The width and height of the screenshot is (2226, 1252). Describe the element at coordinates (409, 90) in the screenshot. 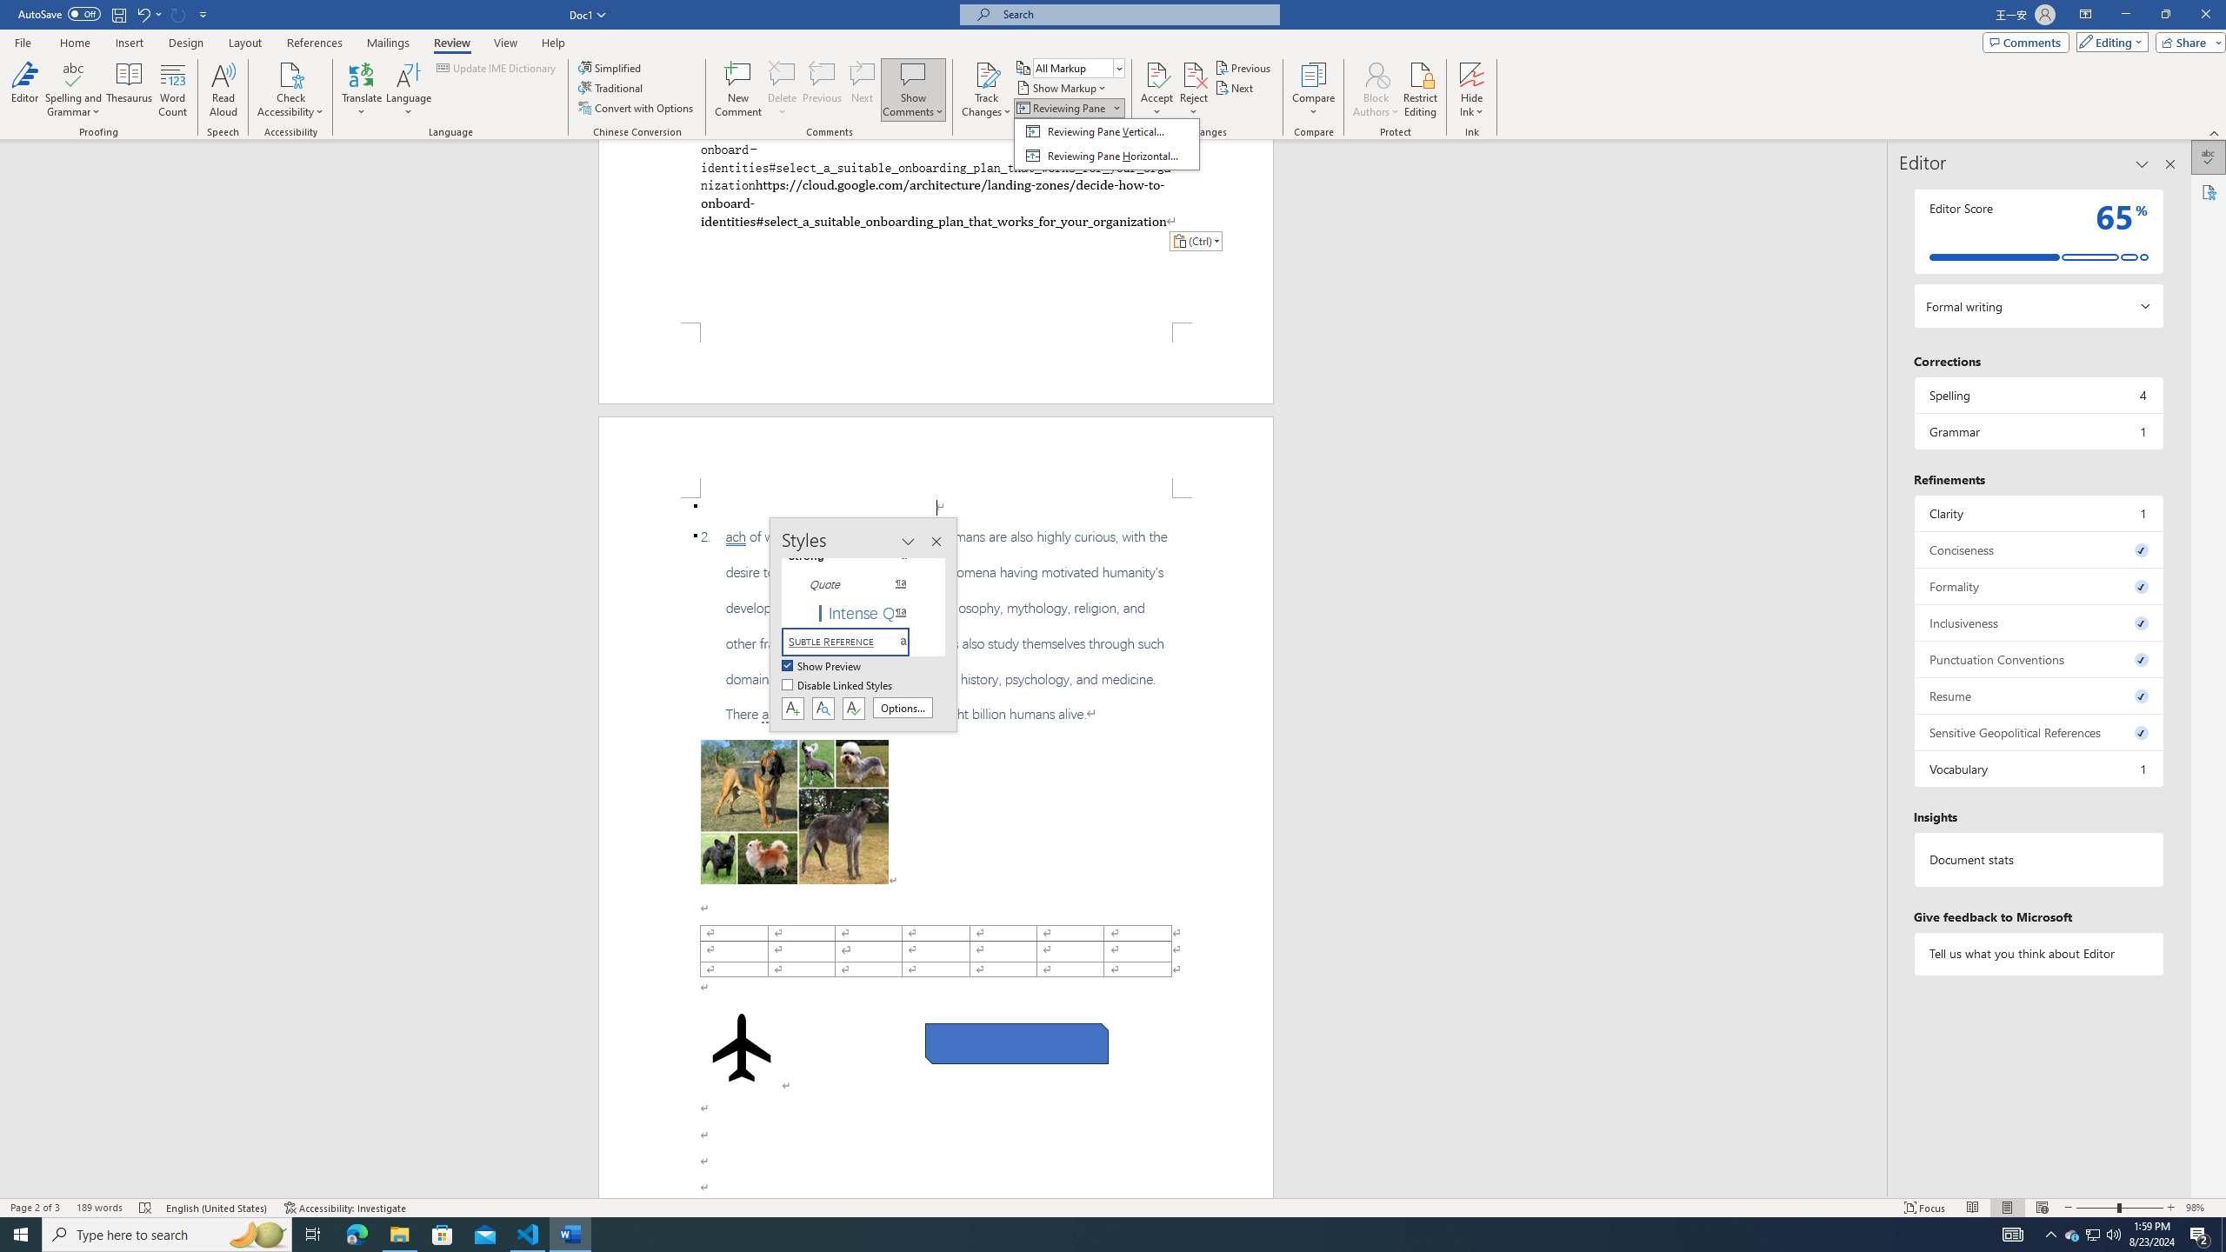

I see `Language` at that location.